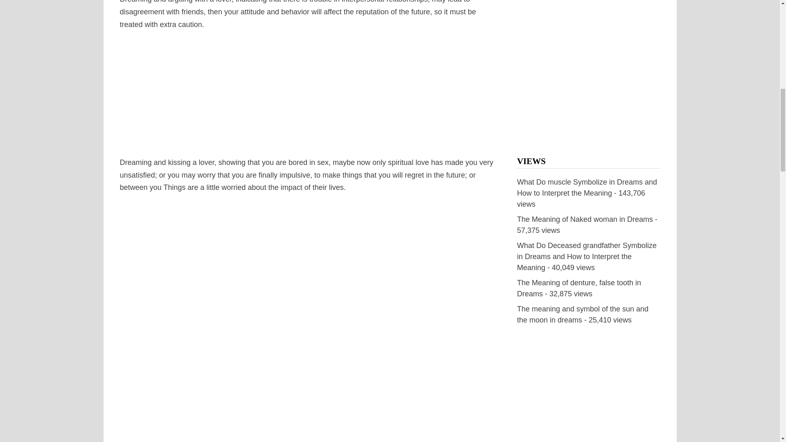  I want to click on The Meaning of denture, false tooth in Dreams, so click(579, 288).